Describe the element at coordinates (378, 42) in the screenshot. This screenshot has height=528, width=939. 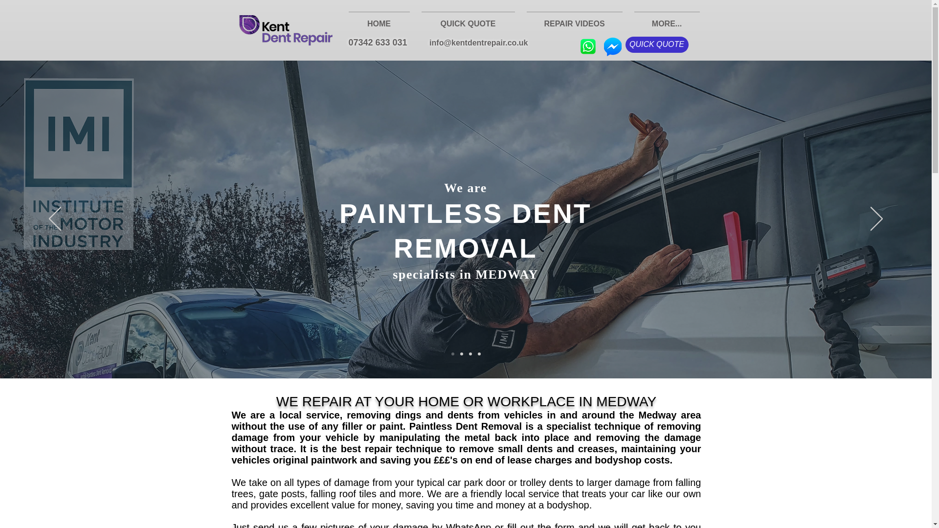
I see `07342 633 031` at that location.